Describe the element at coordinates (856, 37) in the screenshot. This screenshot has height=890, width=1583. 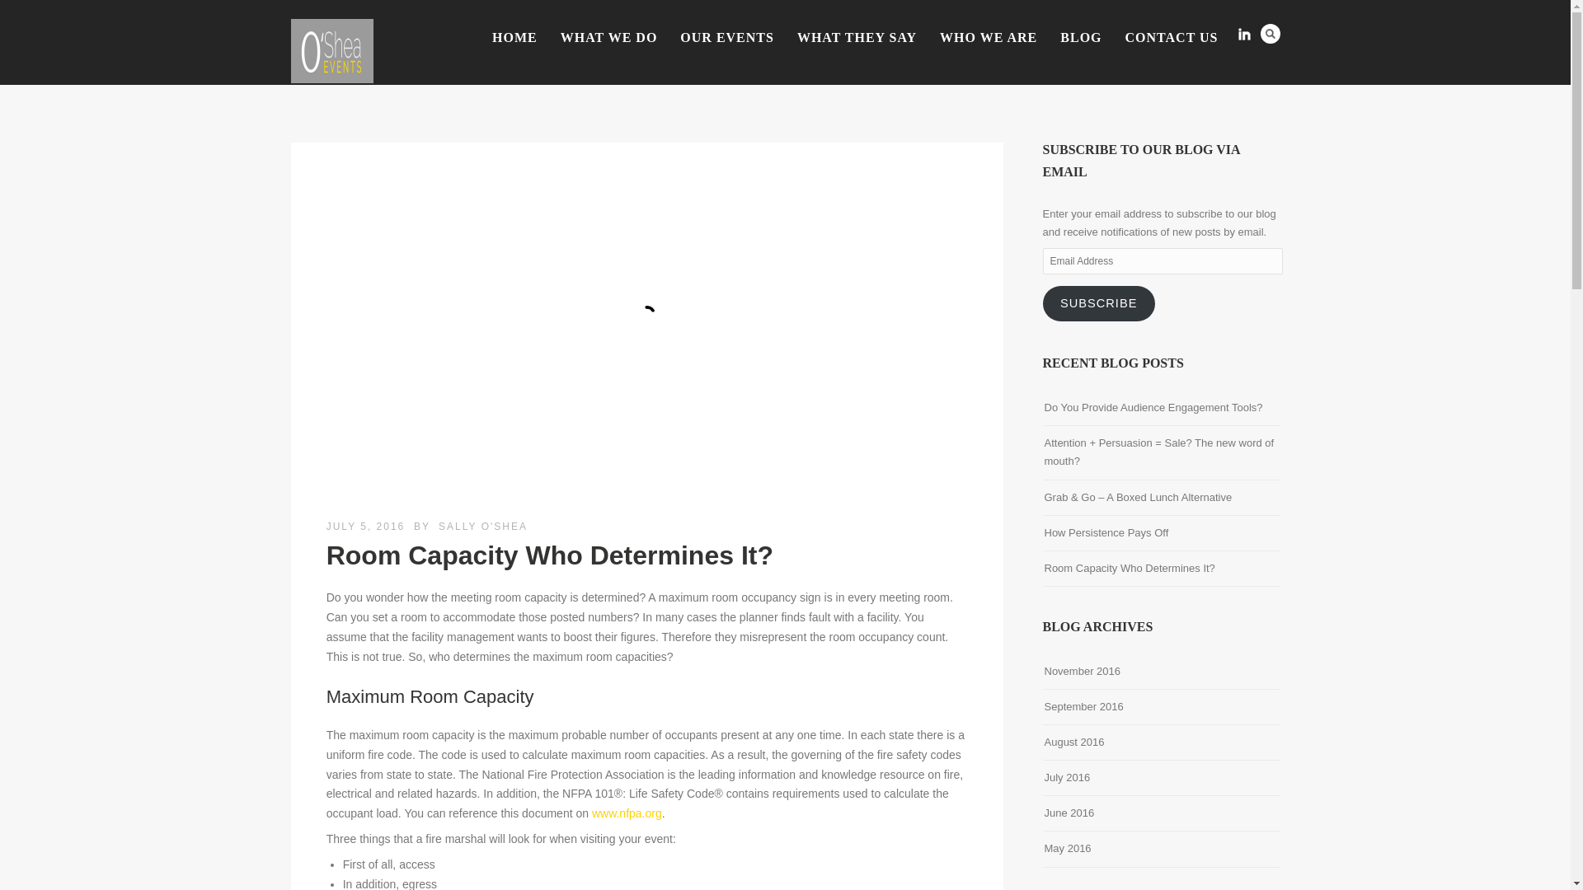
I see `WHAT THEY SAY` at that location.